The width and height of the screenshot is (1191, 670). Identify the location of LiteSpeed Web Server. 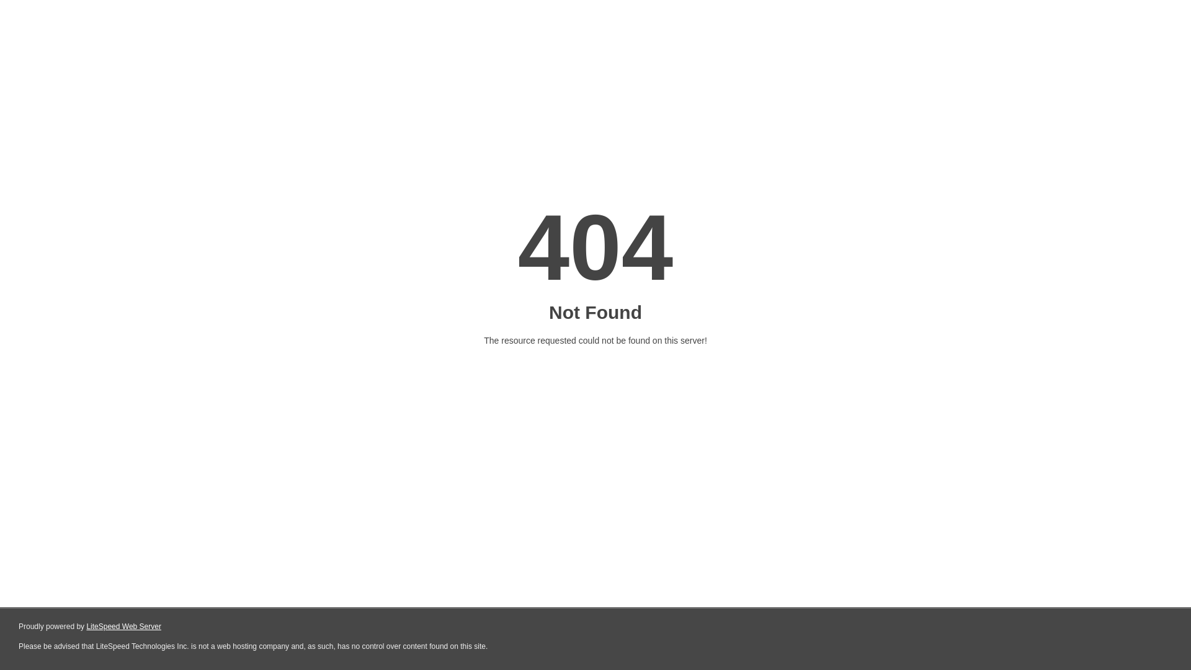
(124, 627).